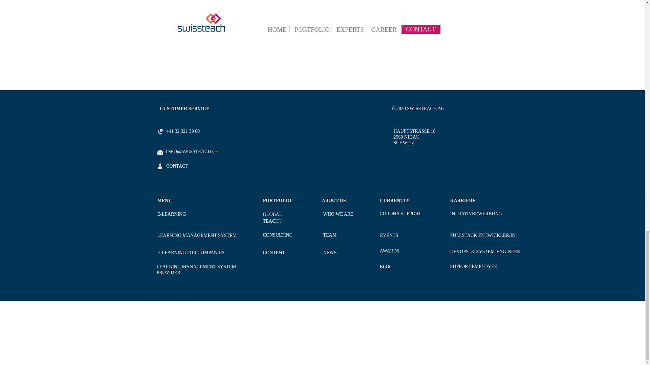 The image size is (650, 365). Describe the element at coordinates (196, 269) in the screenshot. I see `LEARNING MANAGEMENT SYSTEM PROVIDER` at that location.